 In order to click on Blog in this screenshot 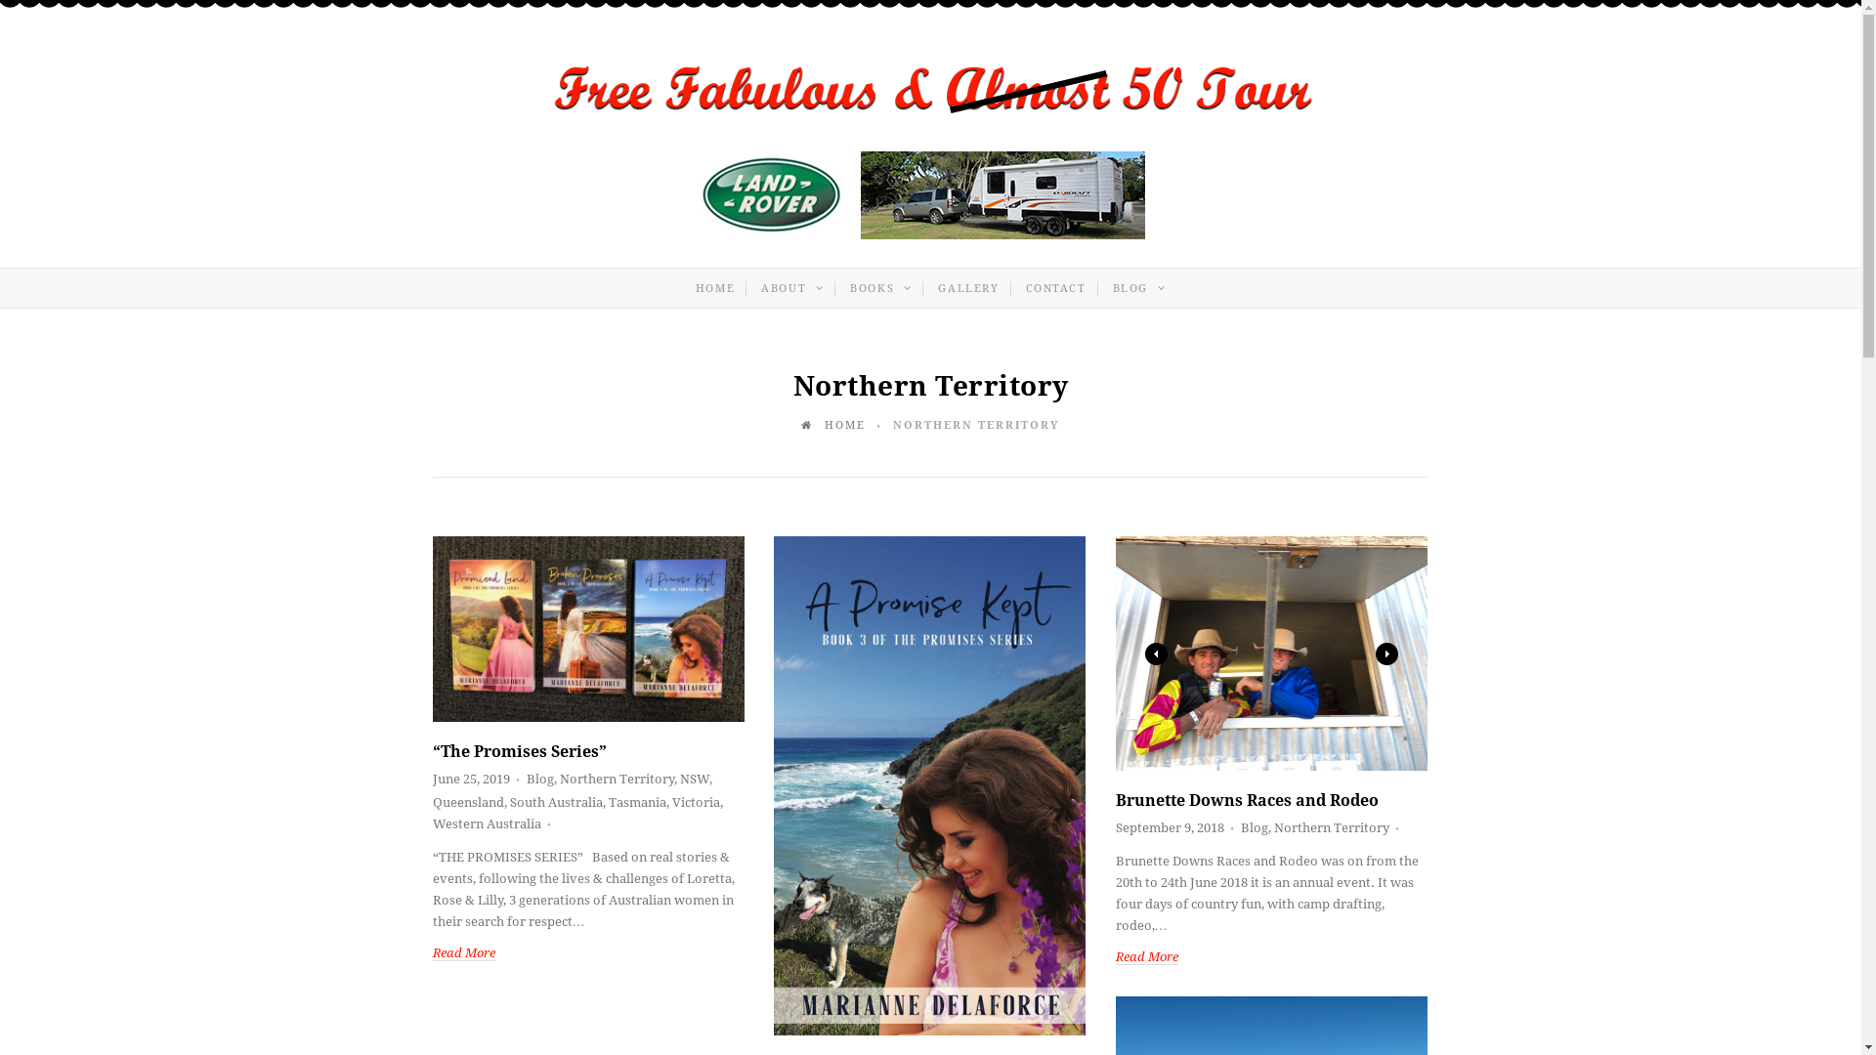, I will do `click(540, 780)`.